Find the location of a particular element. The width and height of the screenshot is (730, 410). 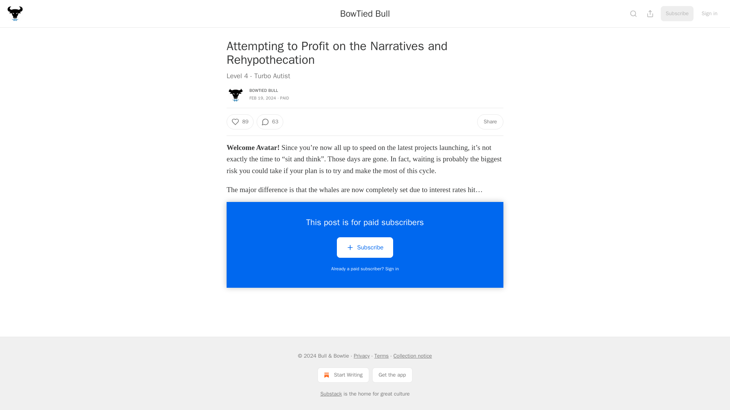

BowTied Bull is located at coordinates (365, 13).